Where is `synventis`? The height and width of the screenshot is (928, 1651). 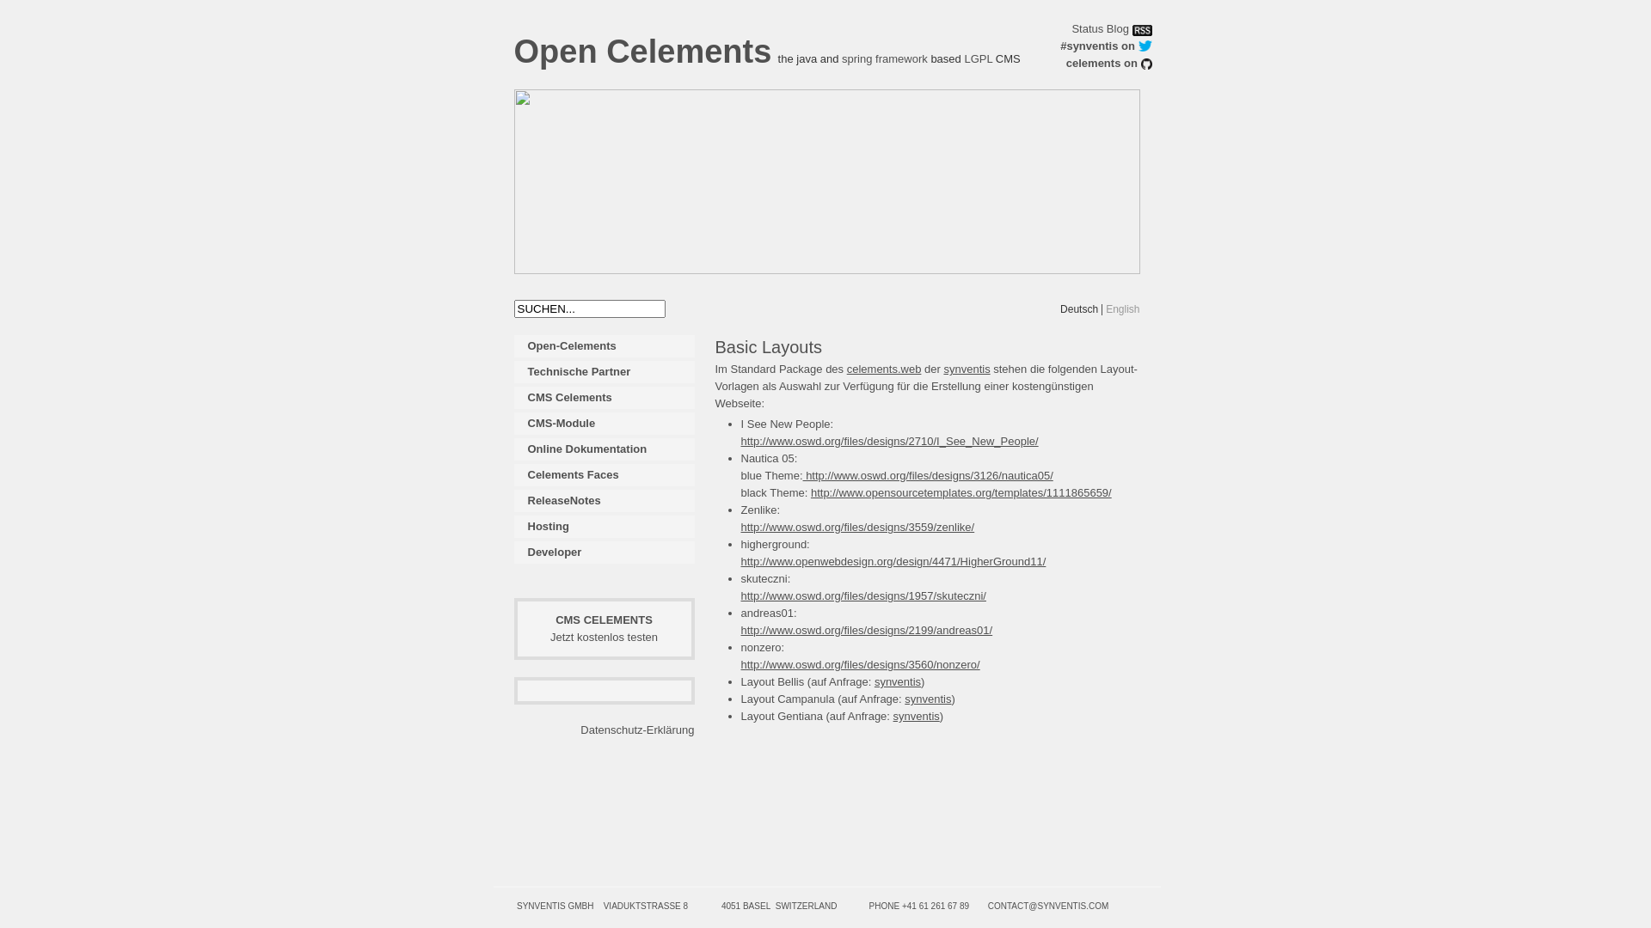
synventis is located at coordinates (967, 369).